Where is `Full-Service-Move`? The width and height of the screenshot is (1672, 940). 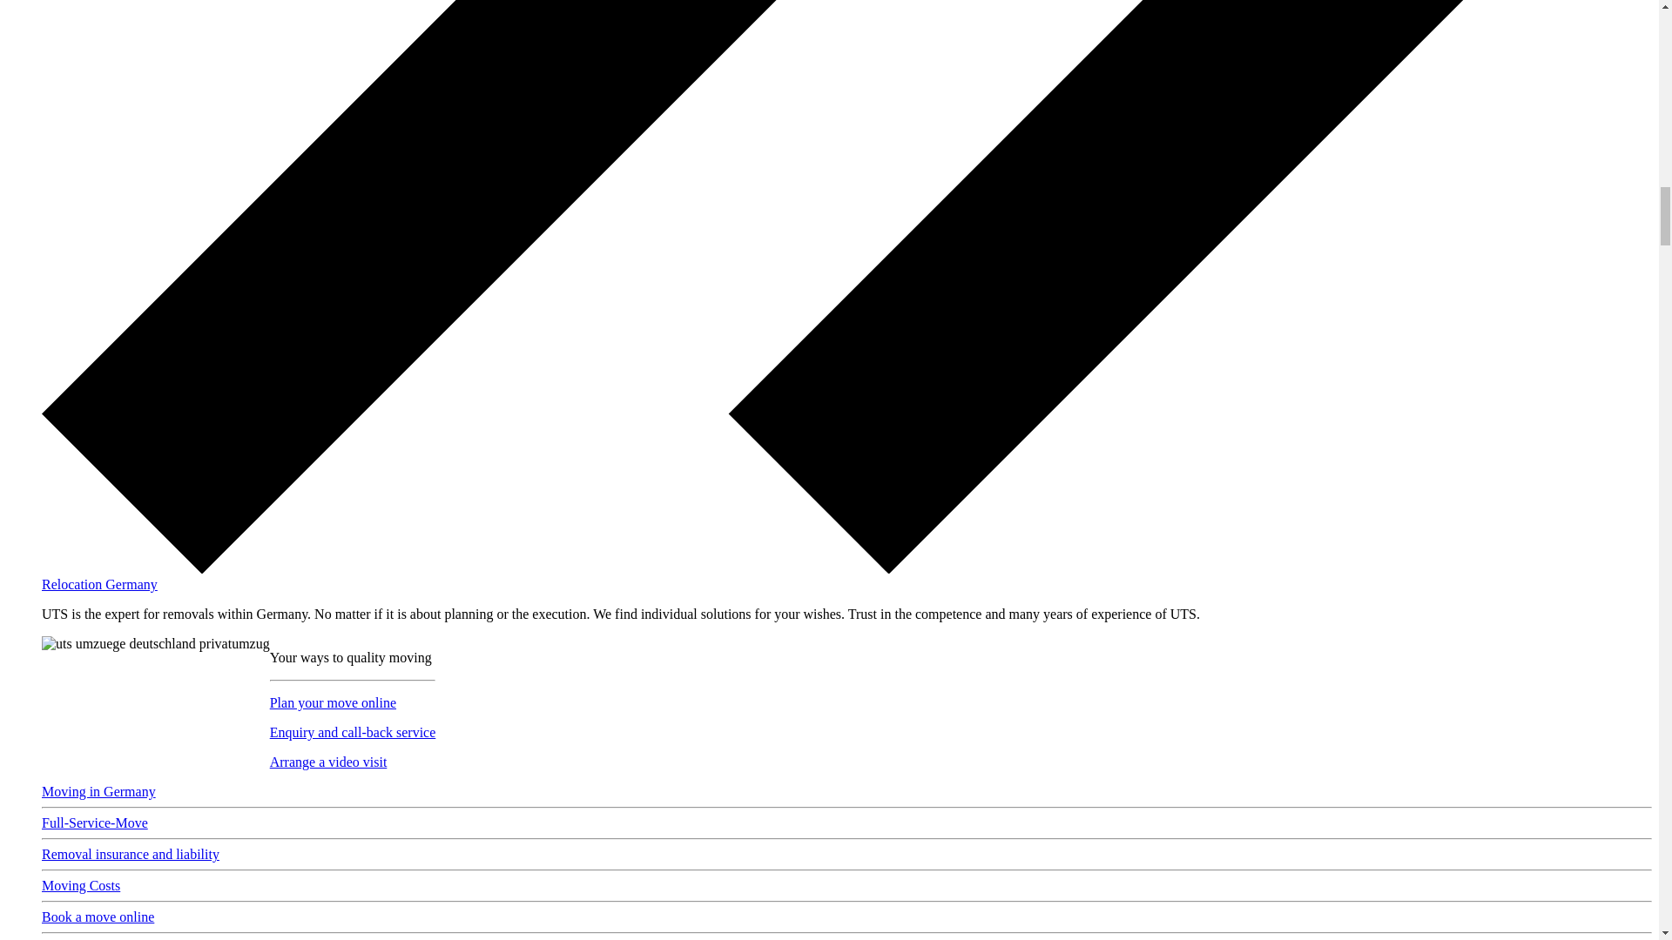 Full-Service-Move is located at coordinates (95, 822).